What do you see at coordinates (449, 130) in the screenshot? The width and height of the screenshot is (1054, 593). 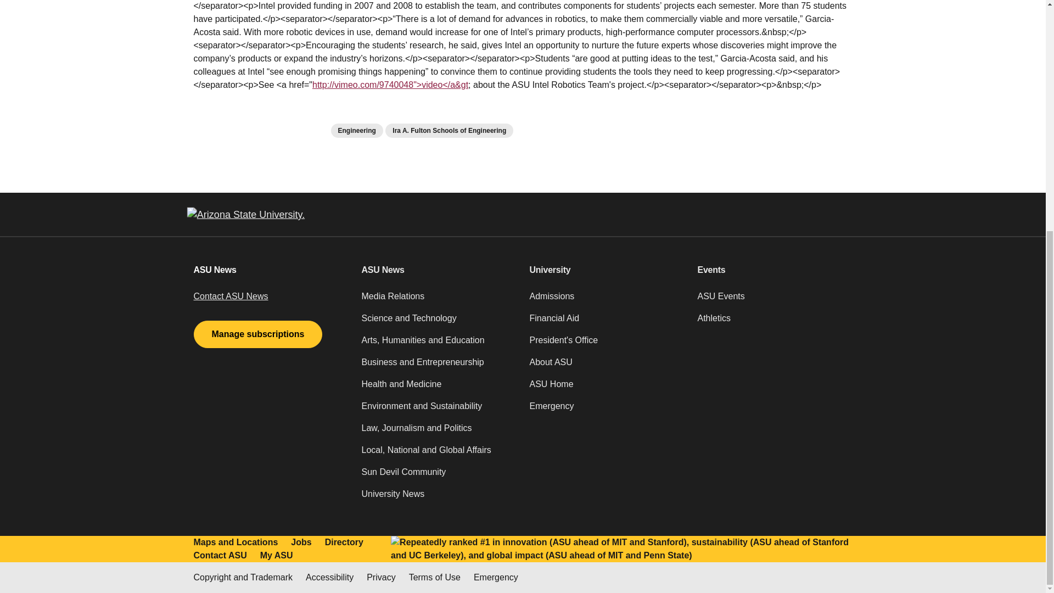 I see `Ira A. Fulton Schools of Engineering` at bounding box center [449, 130].